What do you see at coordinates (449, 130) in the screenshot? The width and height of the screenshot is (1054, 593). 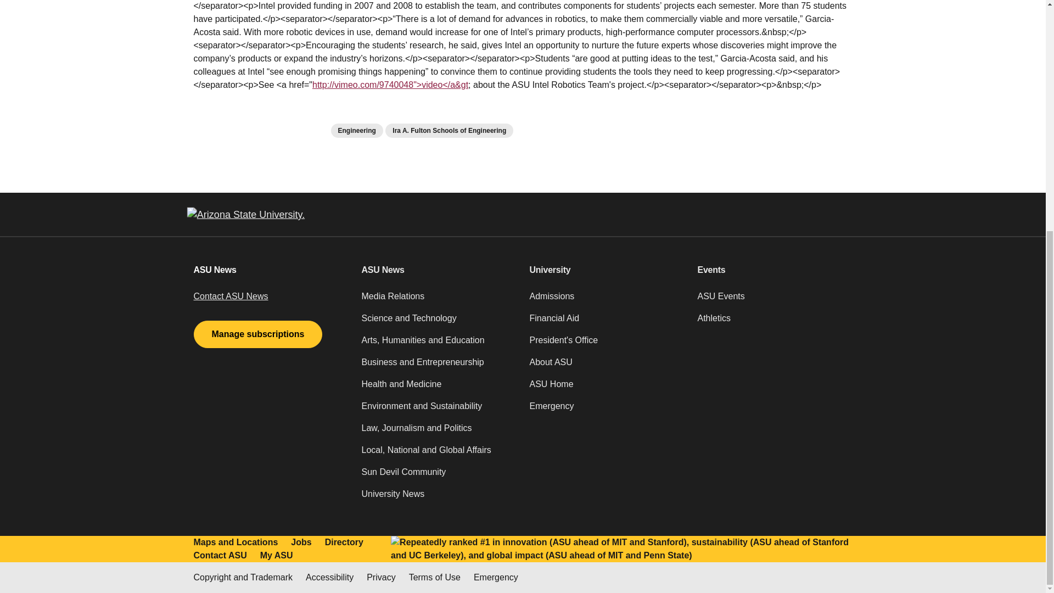 I see `Ira A. Fulton Schools of Engineering` at bounding box center [449, 130].